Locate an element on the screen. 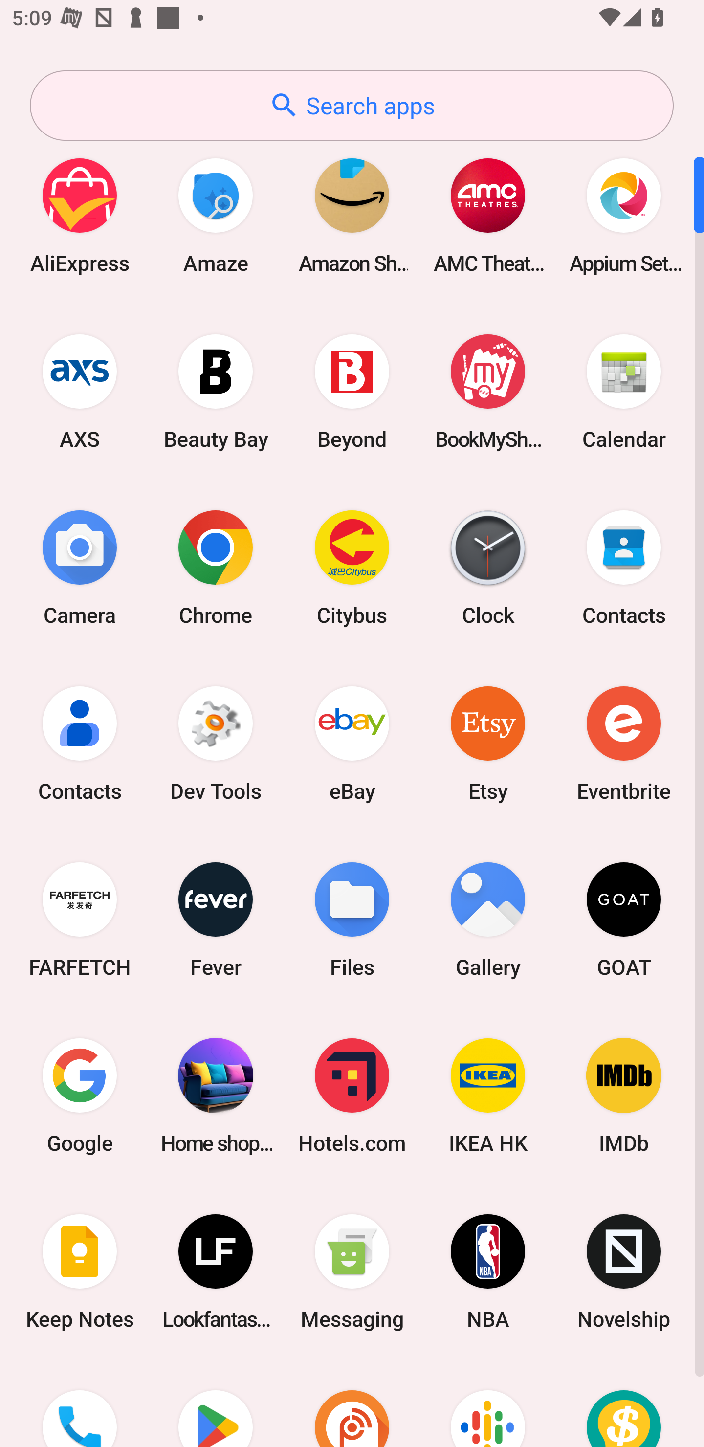 This screenshot has height=1447, width=704. Appium Settings is located at coordinates (624, 215).